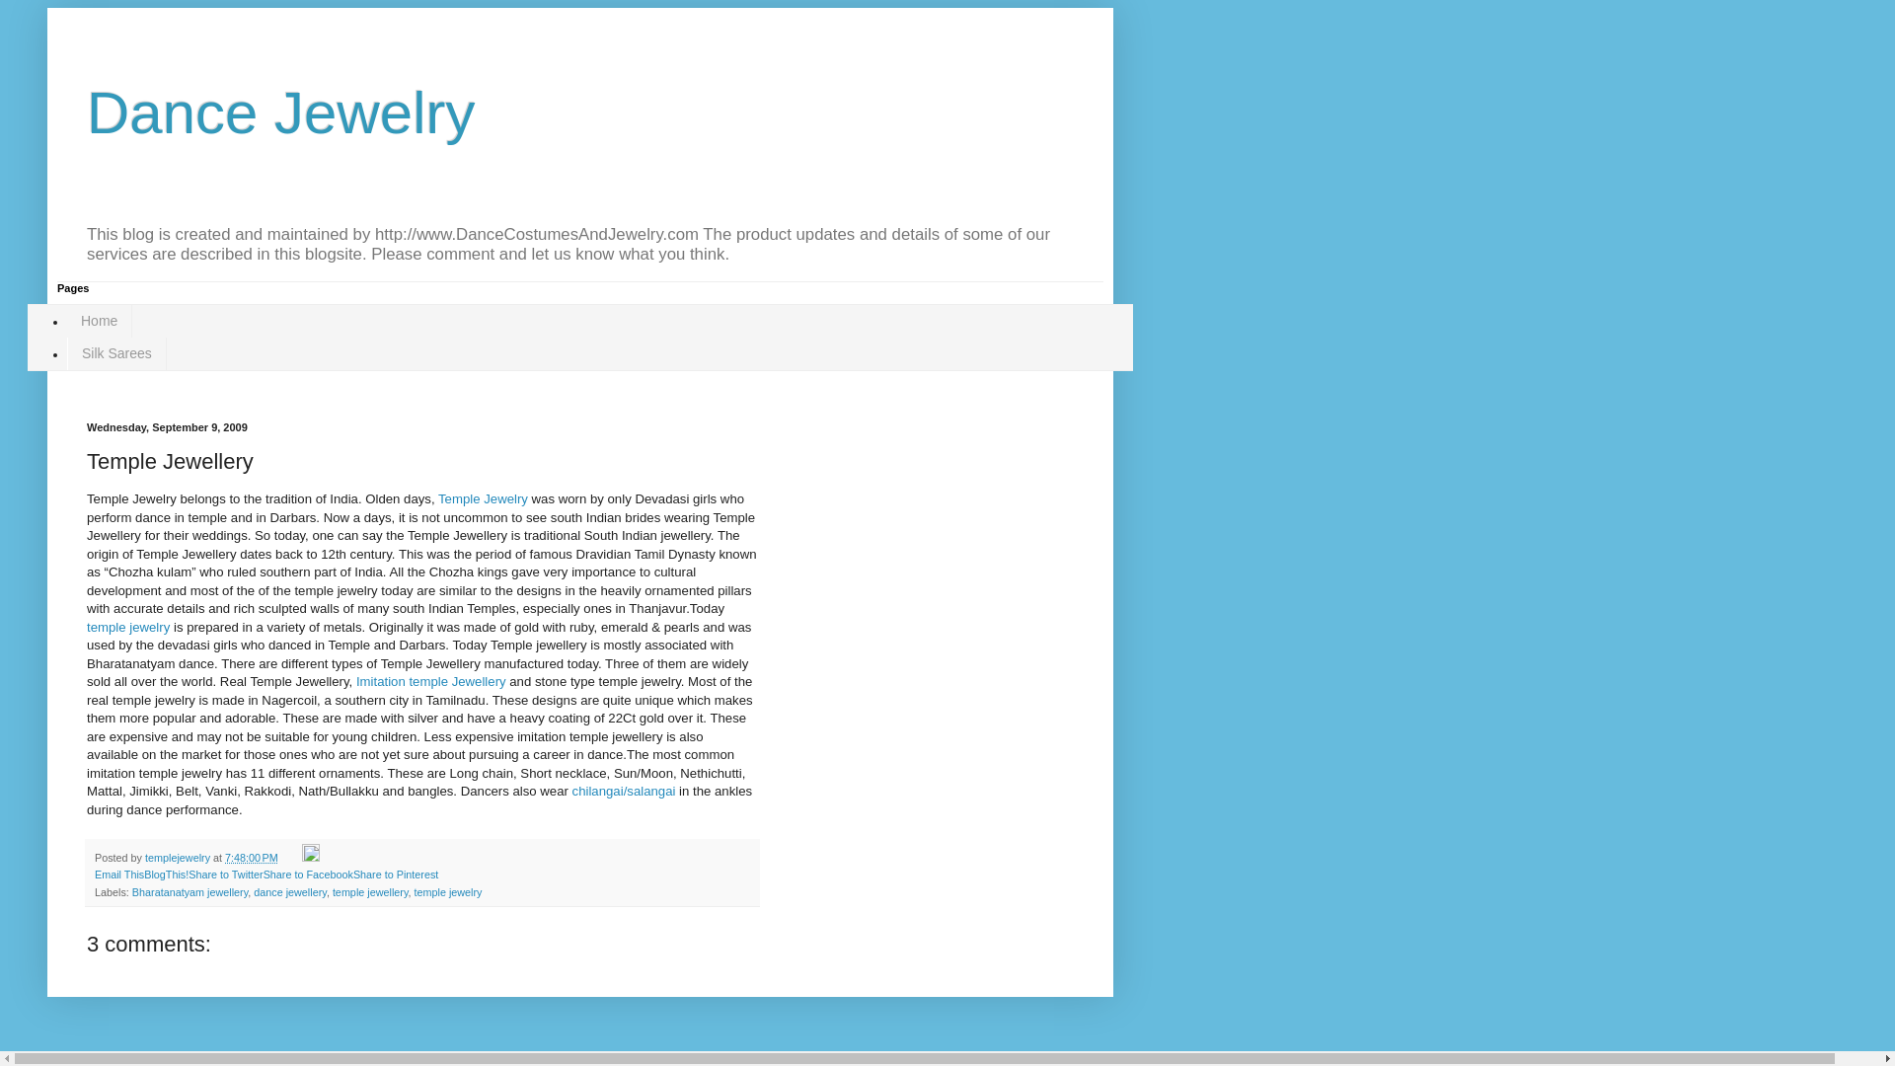 The width and height of the screenshot is (1895, 1066). I want to click on Temple Jewelry, so click(130, 626).